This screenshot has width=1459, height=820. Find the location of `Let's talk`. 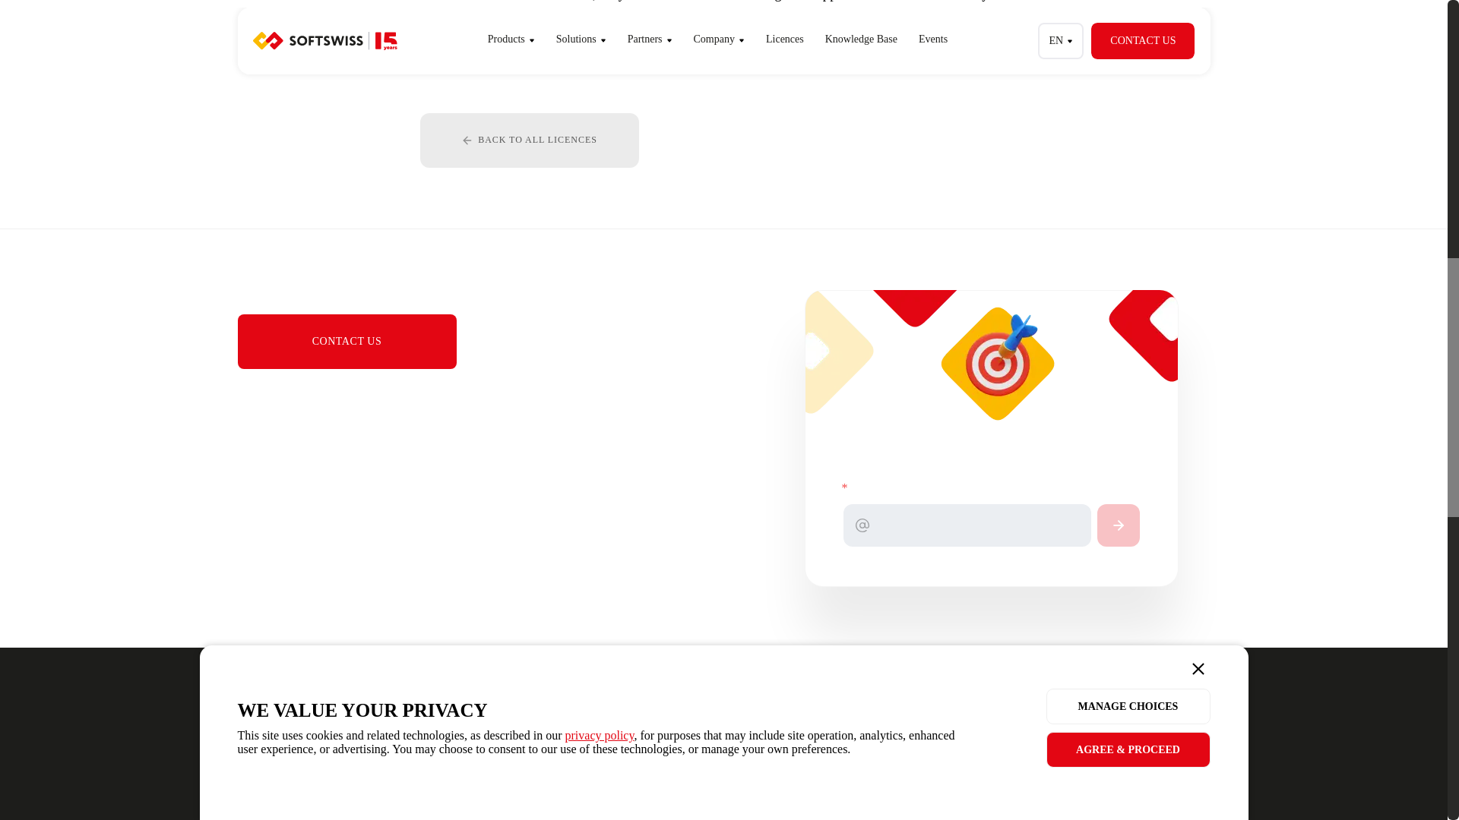

Let's talk is located at coordinates (480, 770).